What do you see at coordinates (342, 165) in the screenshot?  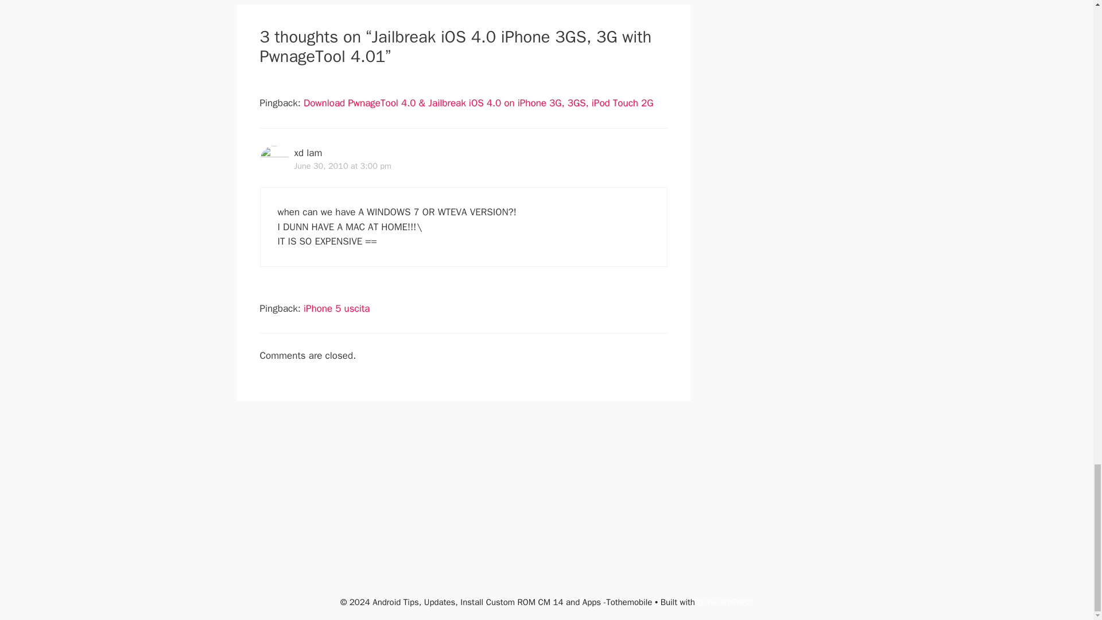 I see `June 30, 2010 at 3:00 pm` at bounding box center [342, 165].